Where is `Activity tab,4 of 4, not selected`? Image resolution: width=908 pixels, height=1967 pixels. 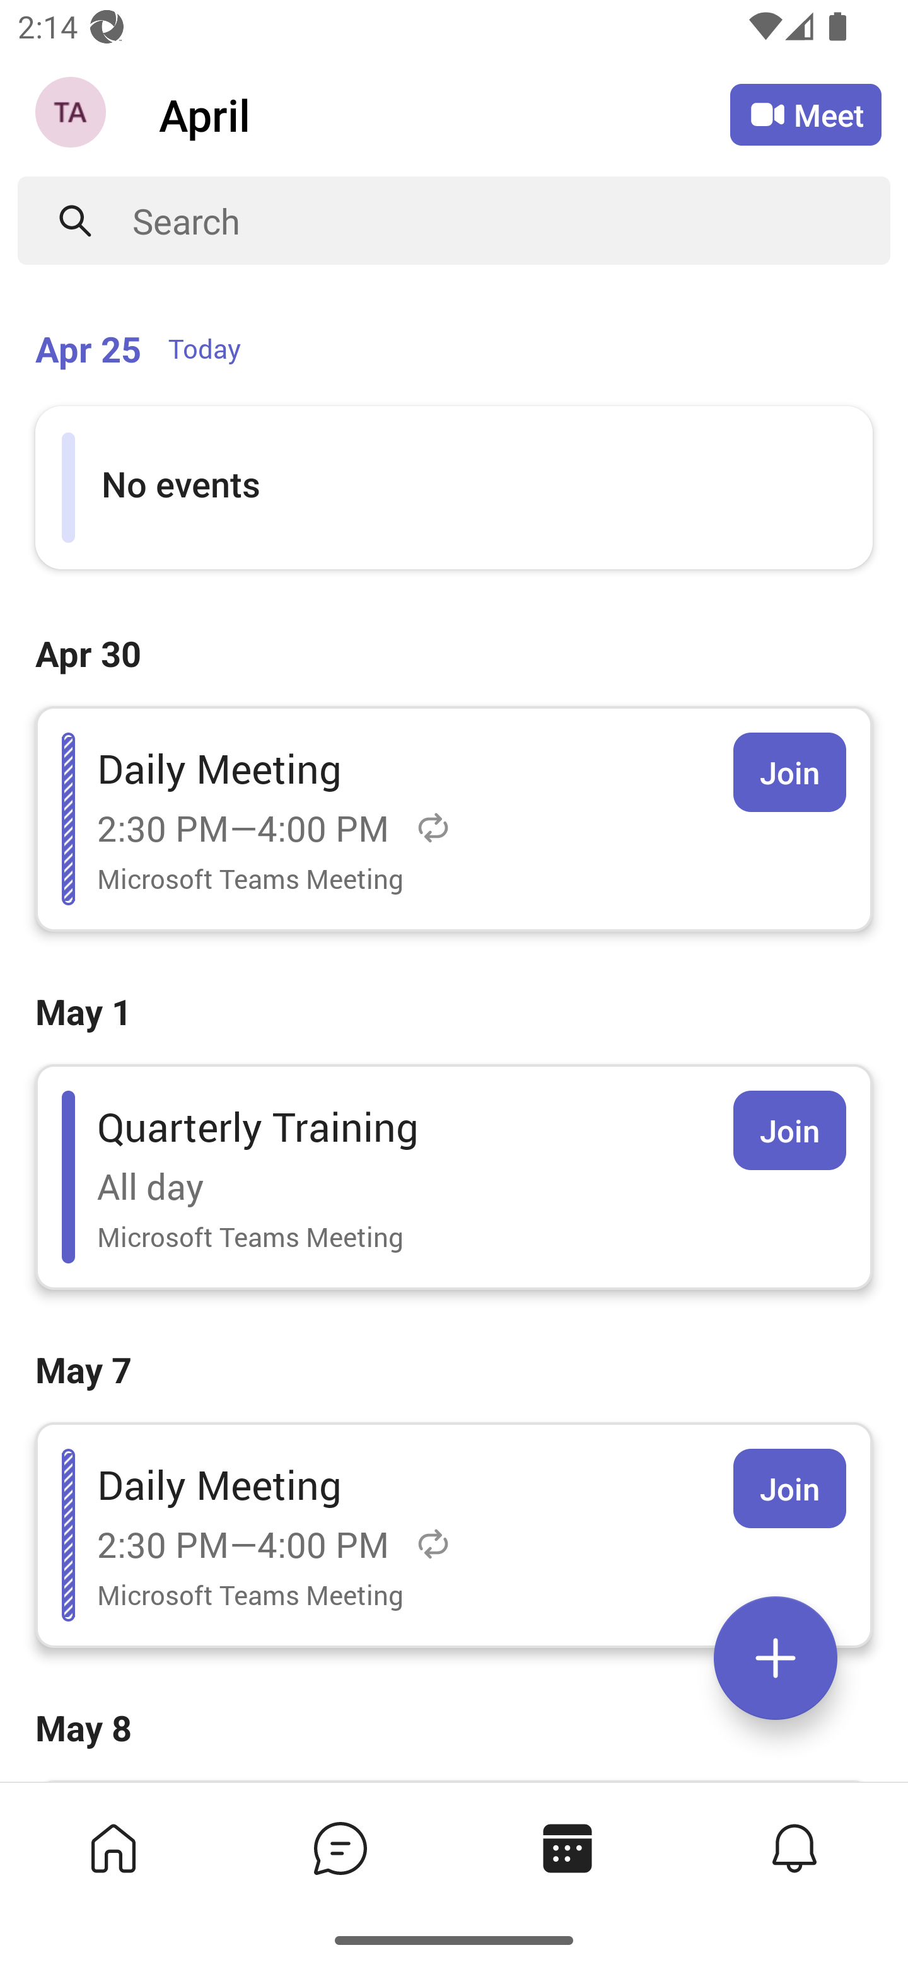
Activity tab,4 of 4, not selected is located at coordinates (794, 1847).